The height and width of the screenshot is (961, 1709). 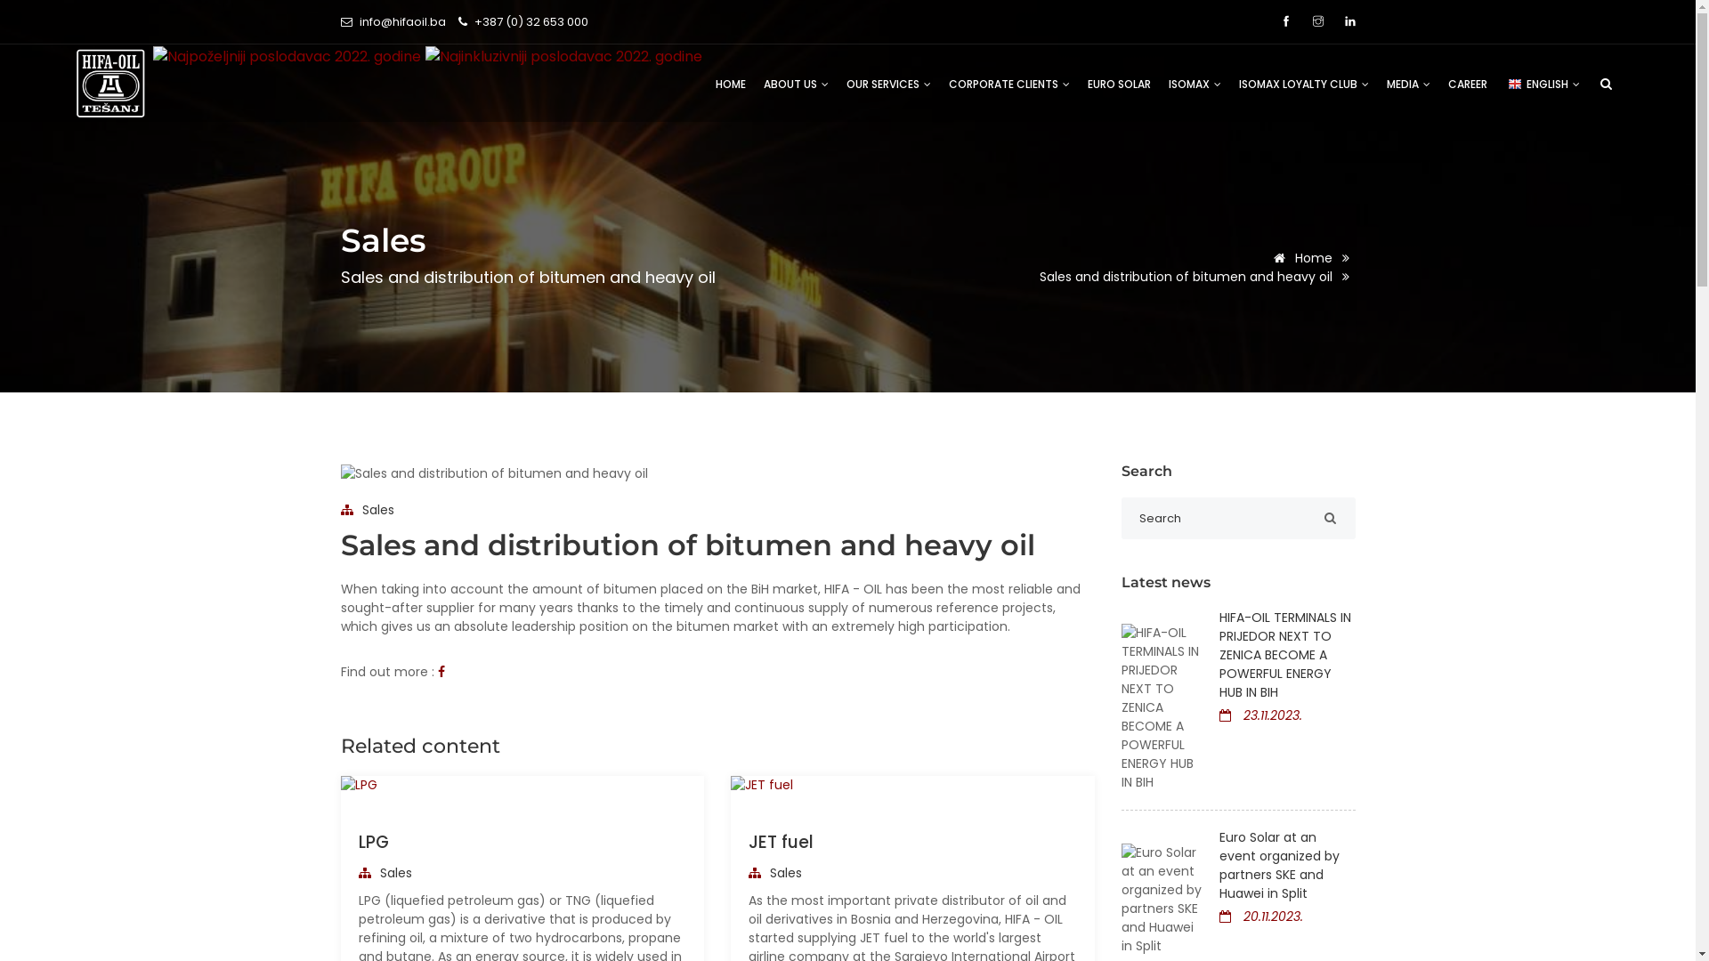 I want to click on Sales and distribution of bitumen and heavy oil, so click(x=1187, y=277).